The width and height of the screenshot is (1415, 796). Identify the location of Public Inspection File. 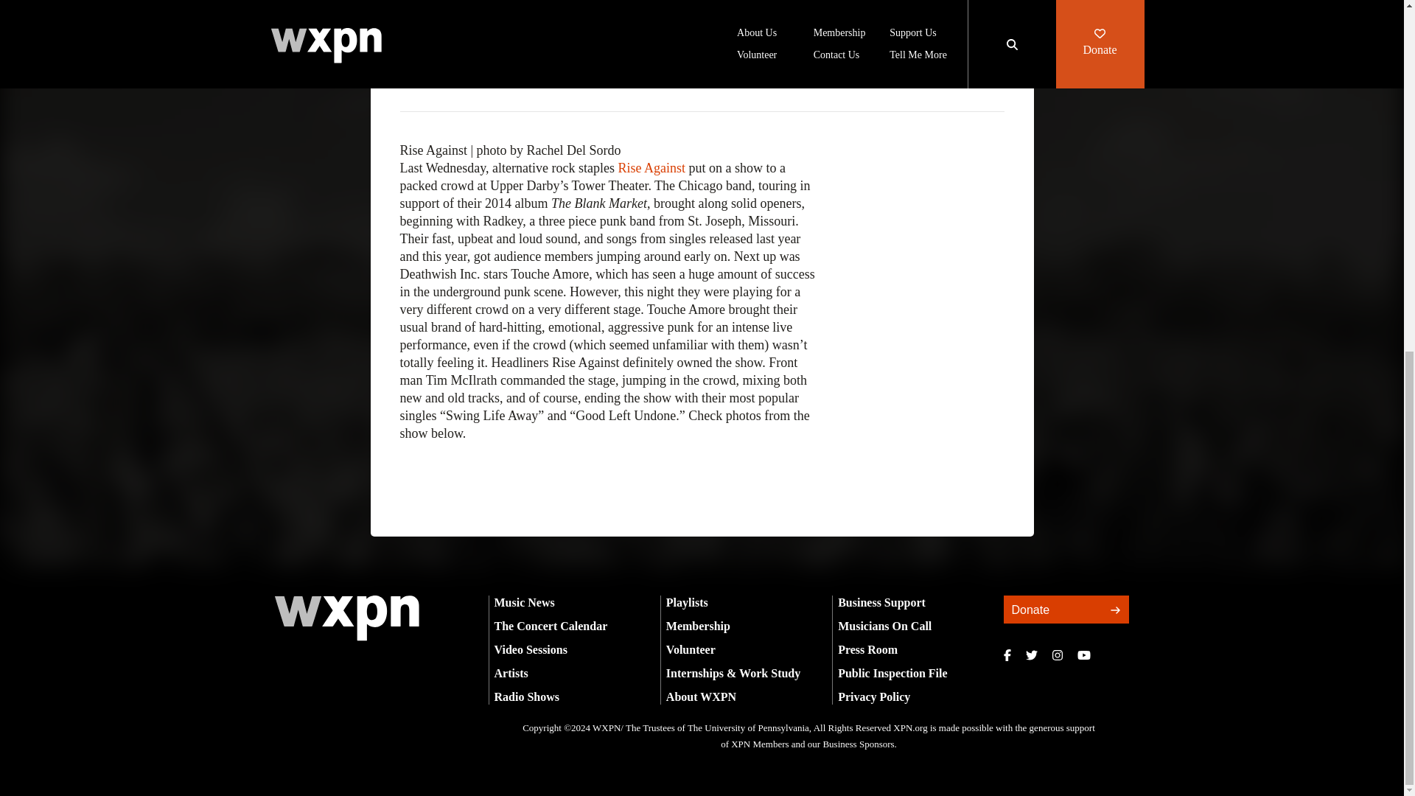
(892, 674).